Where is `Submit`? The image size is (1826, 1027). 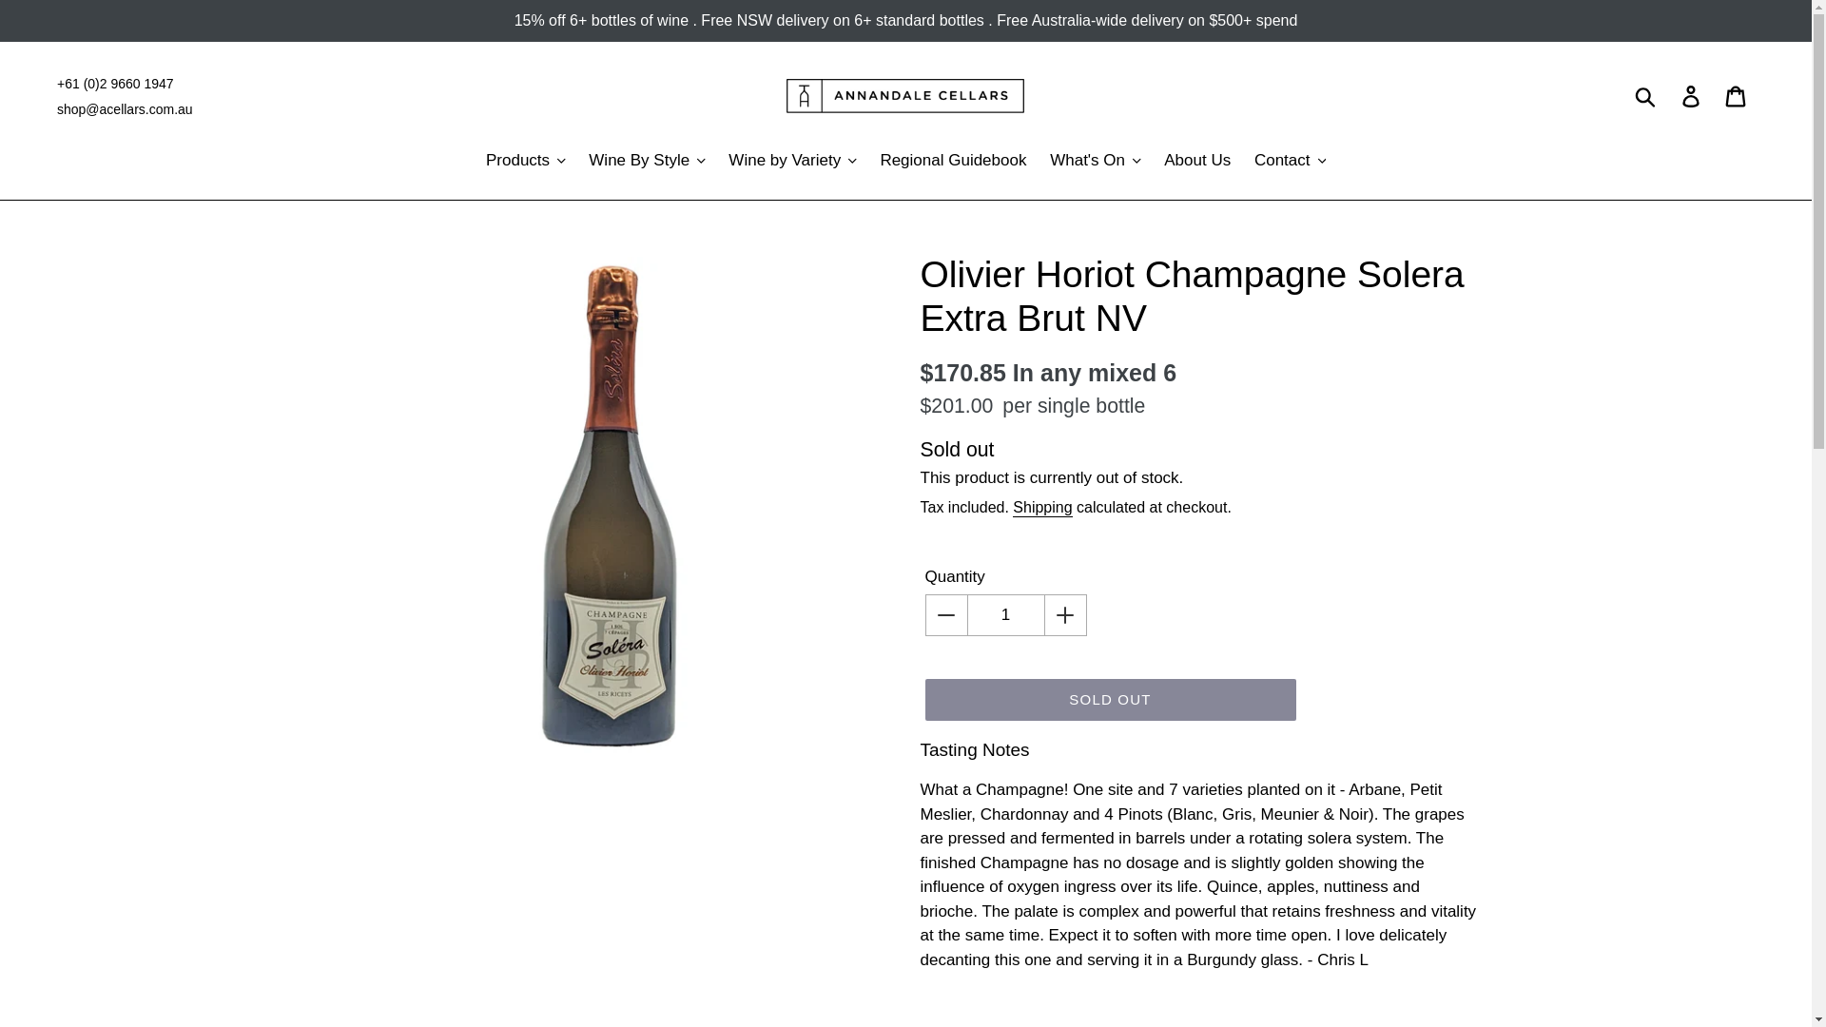
Submit is located at coordinates (1646, 95).